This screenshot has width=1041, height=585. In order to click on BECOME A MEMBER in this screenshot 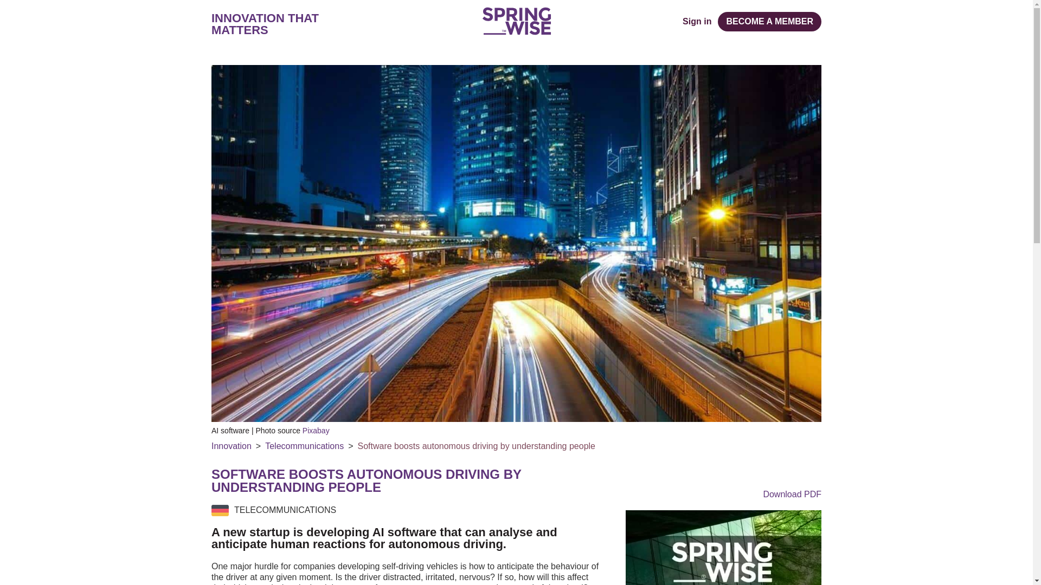, I will do `click(769, 22)`.